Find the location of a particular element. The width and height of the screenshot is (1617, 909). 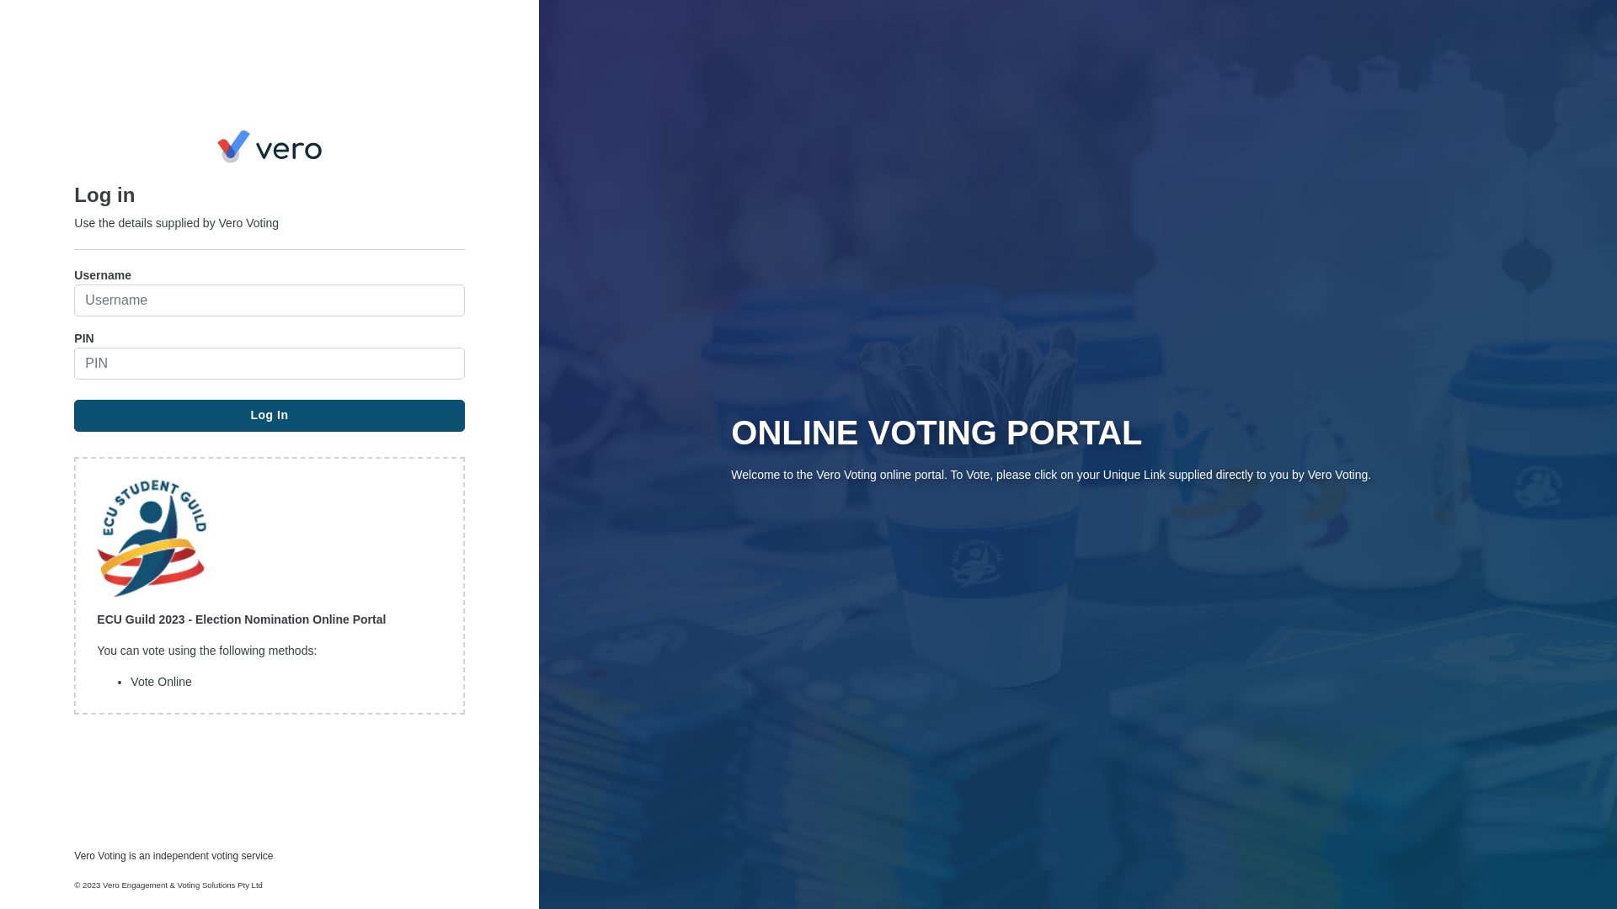

Log In is located at coordinates (269, 416).